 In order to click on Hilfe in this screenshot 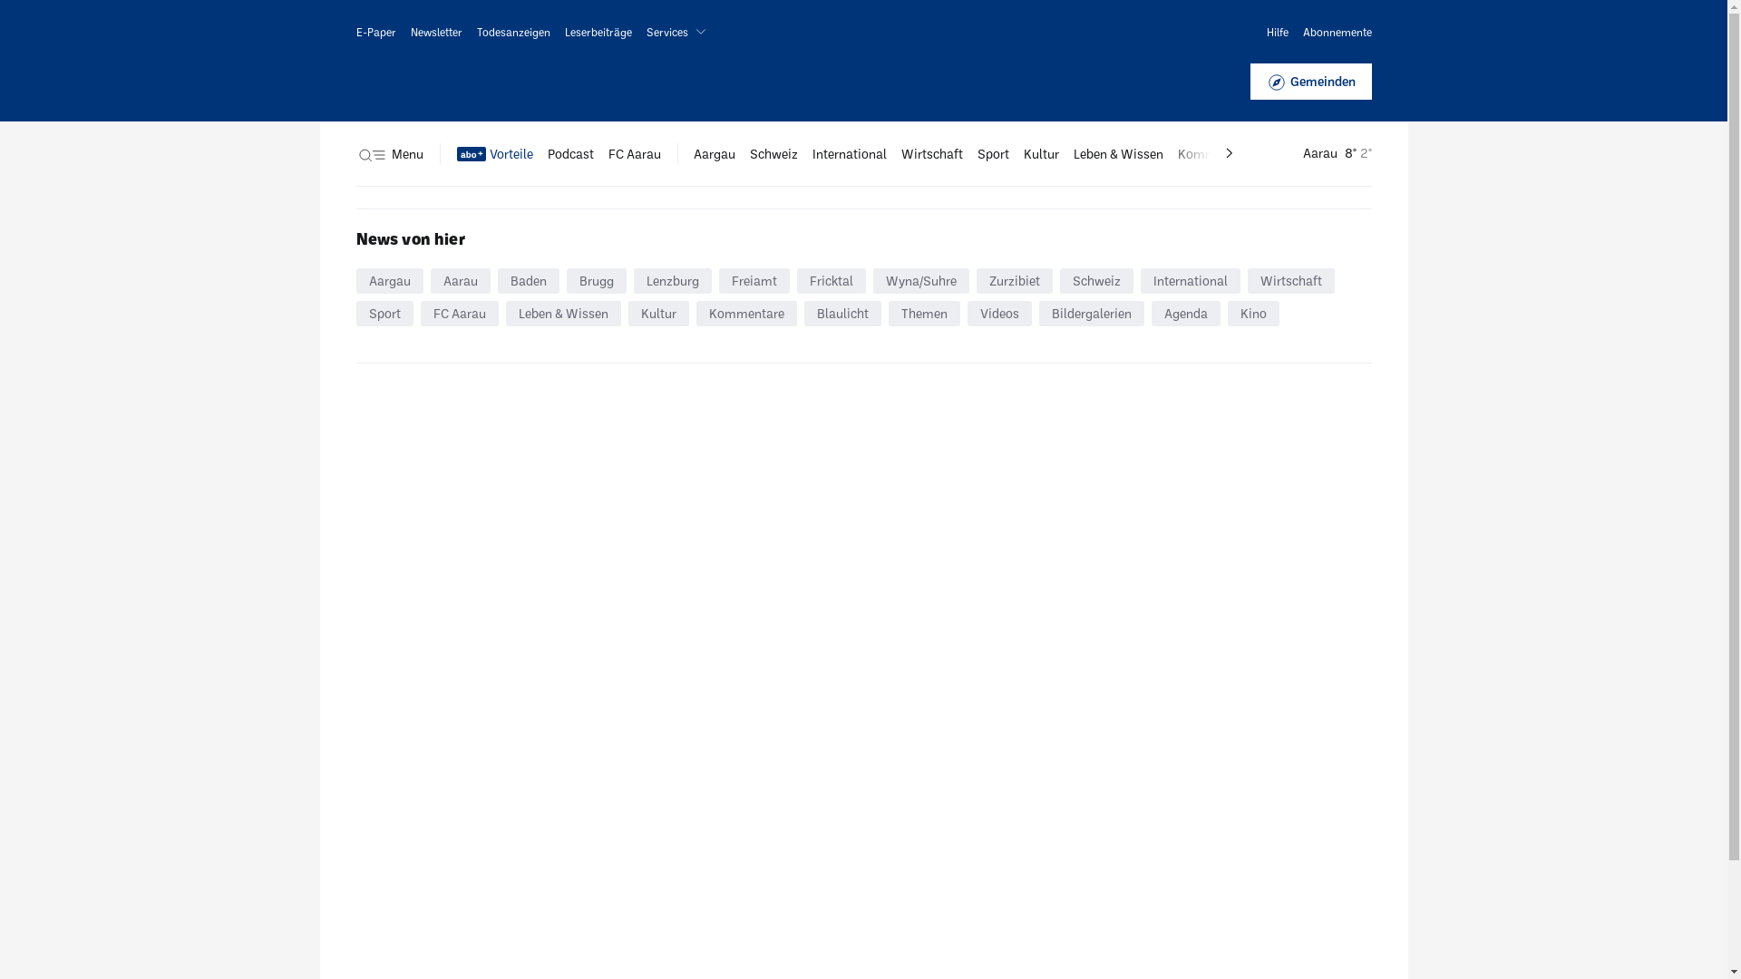, I will do `click(1277, 32)`.